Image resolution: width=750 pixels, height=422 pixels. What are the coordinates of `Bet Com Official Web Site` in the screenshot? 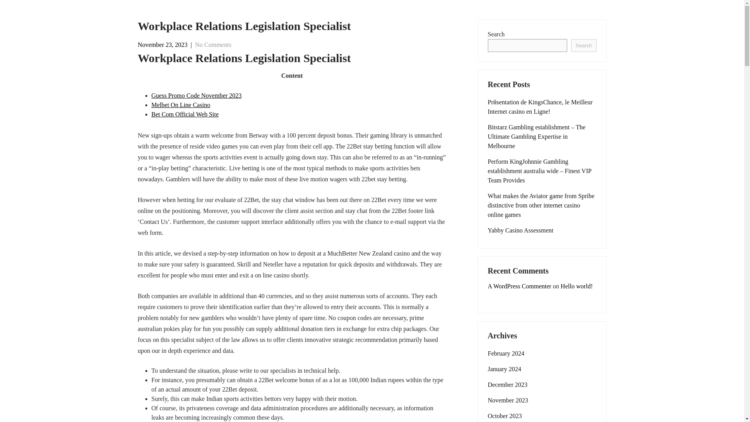 It's located at (185, 114).